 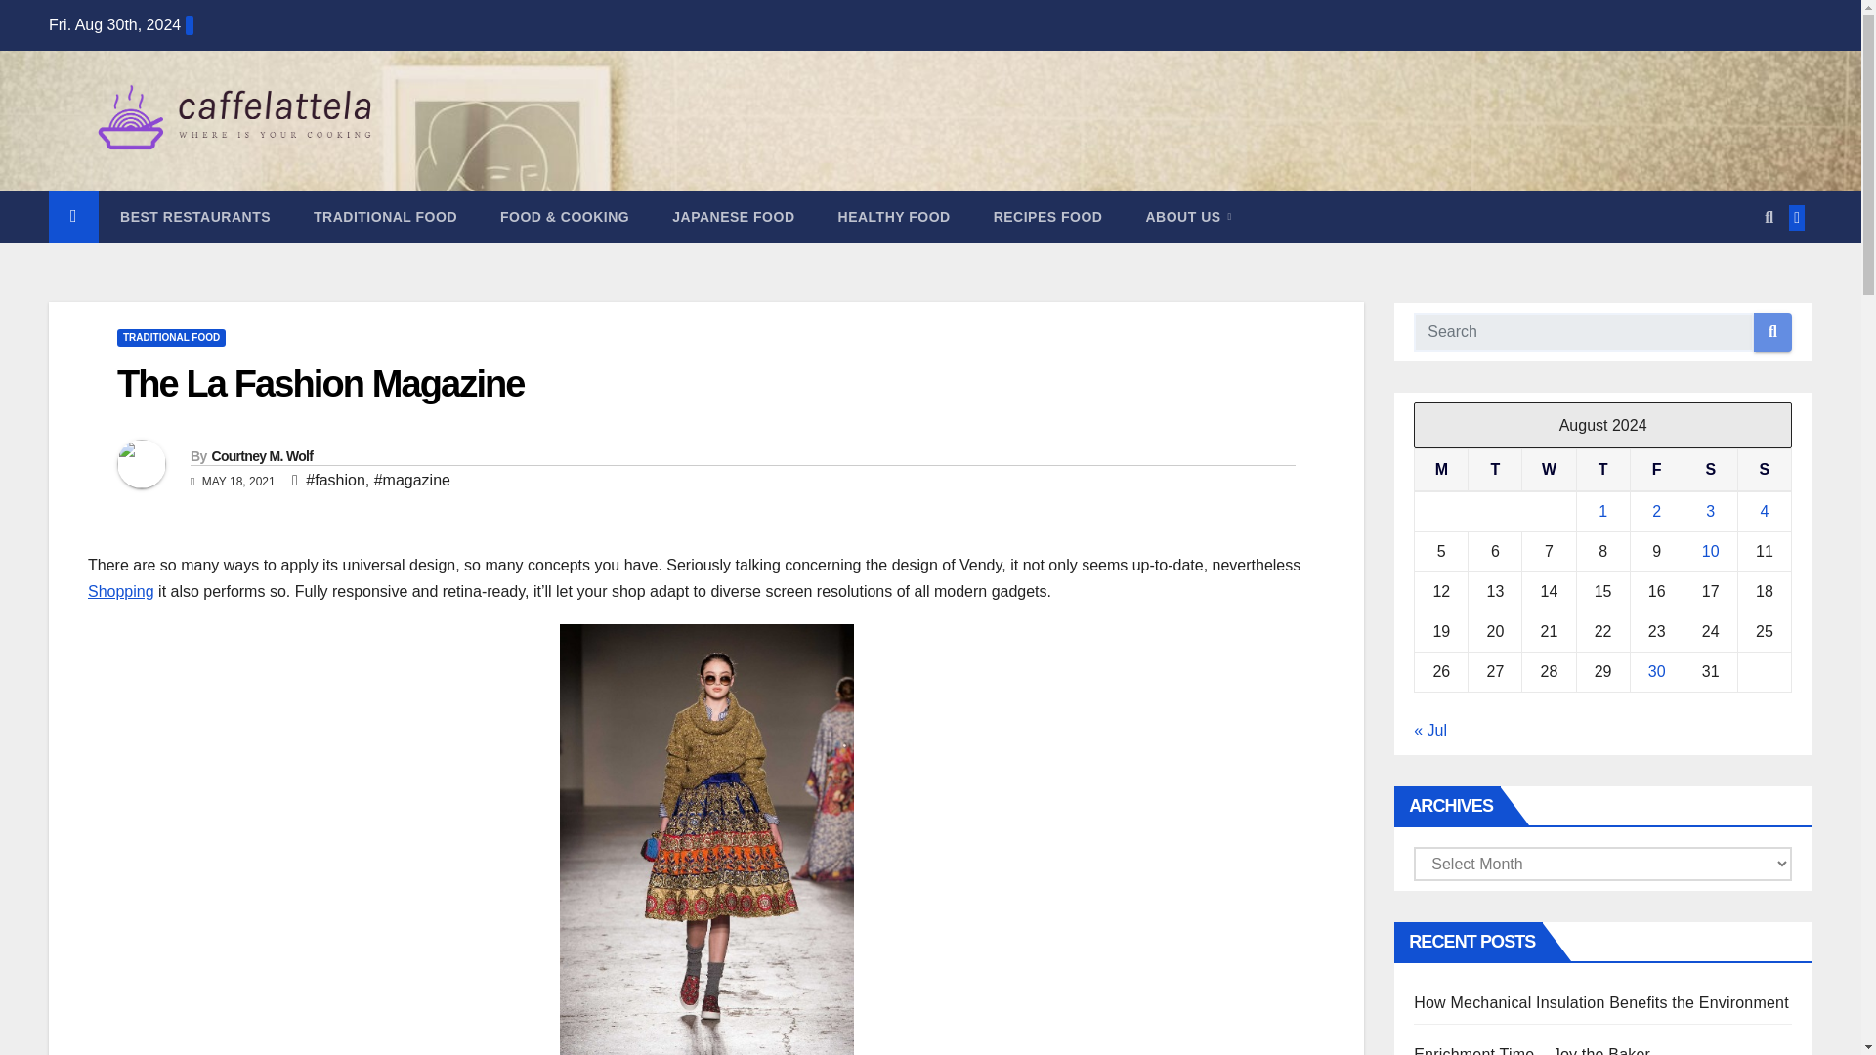 I want to click on Shopping, so click(x=121, y=592).